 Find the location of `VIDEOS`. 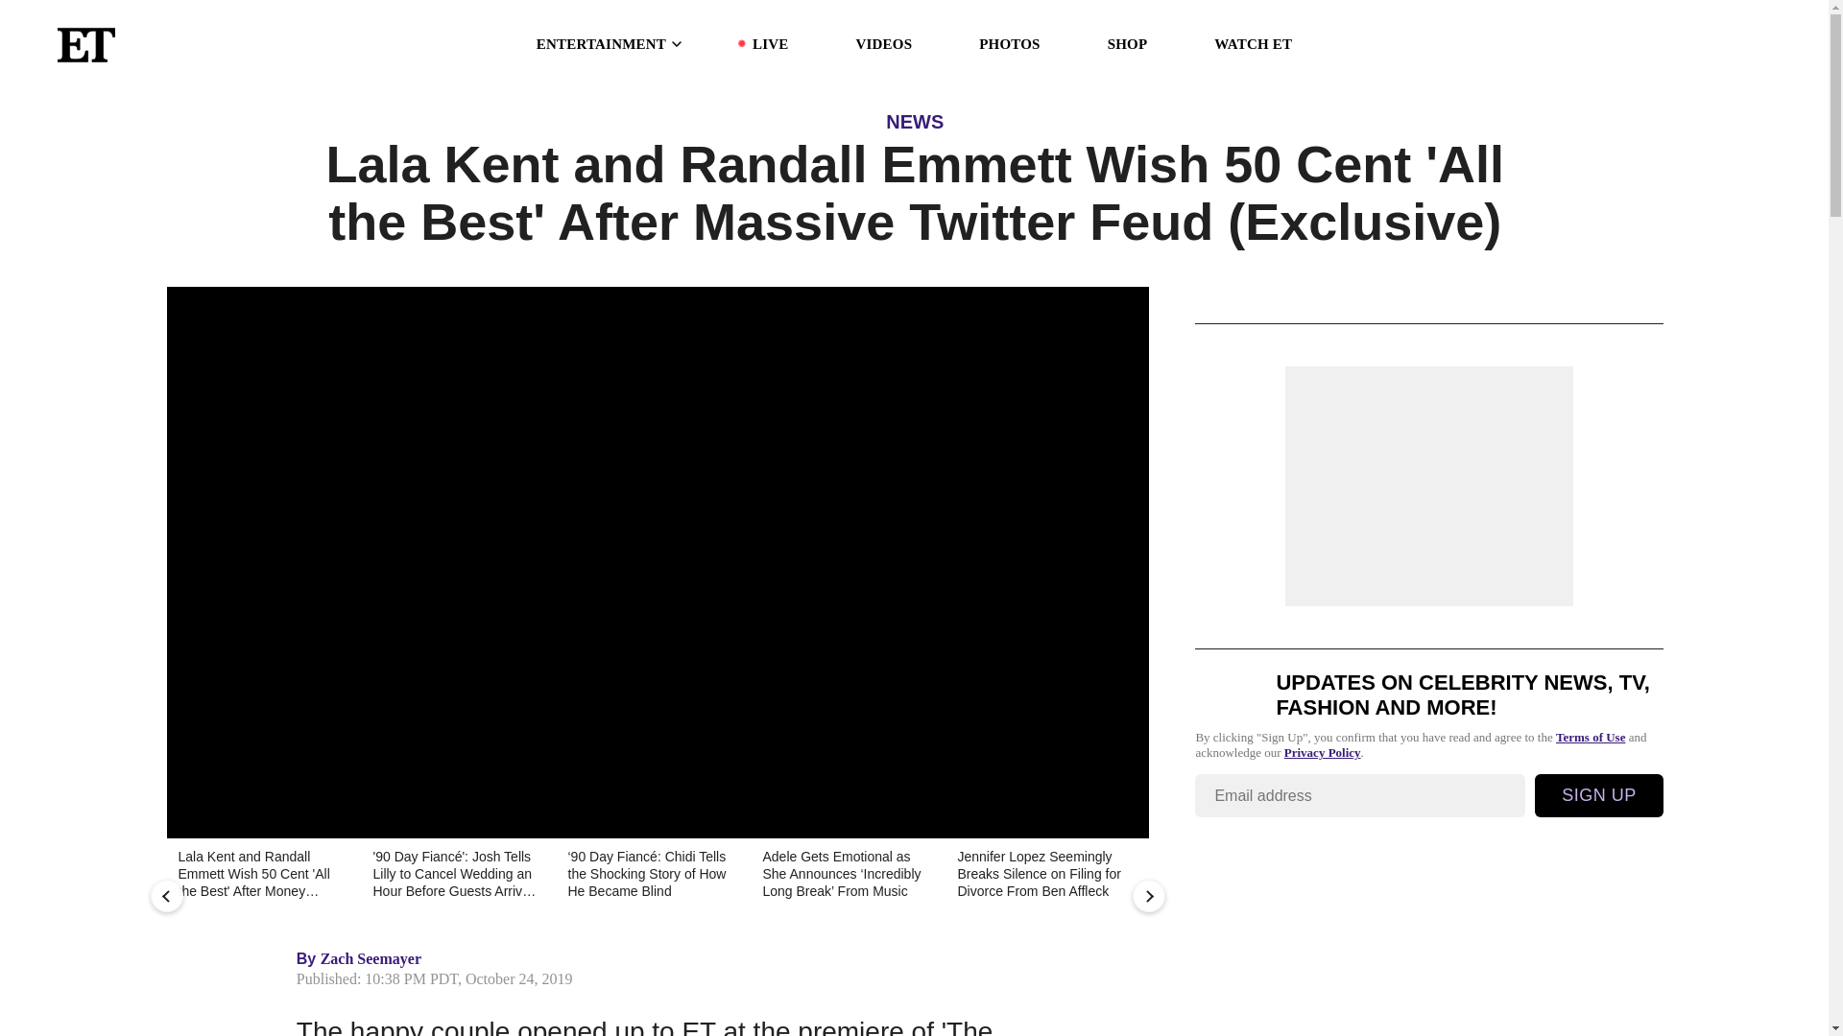

VIDEOS is located at coordinates (883, 44).